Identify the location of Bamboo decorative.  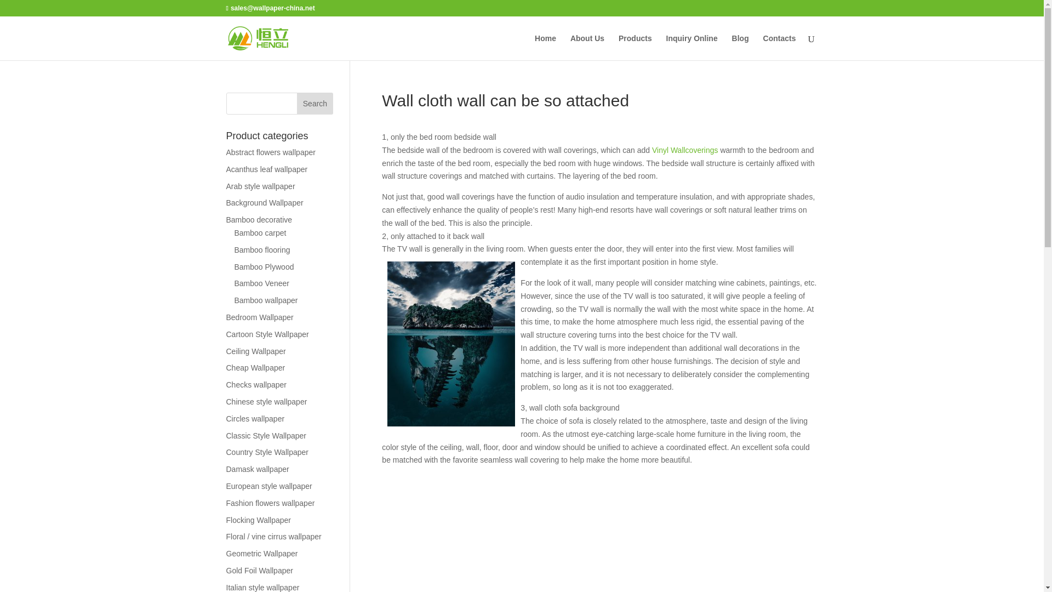
(259, 220).